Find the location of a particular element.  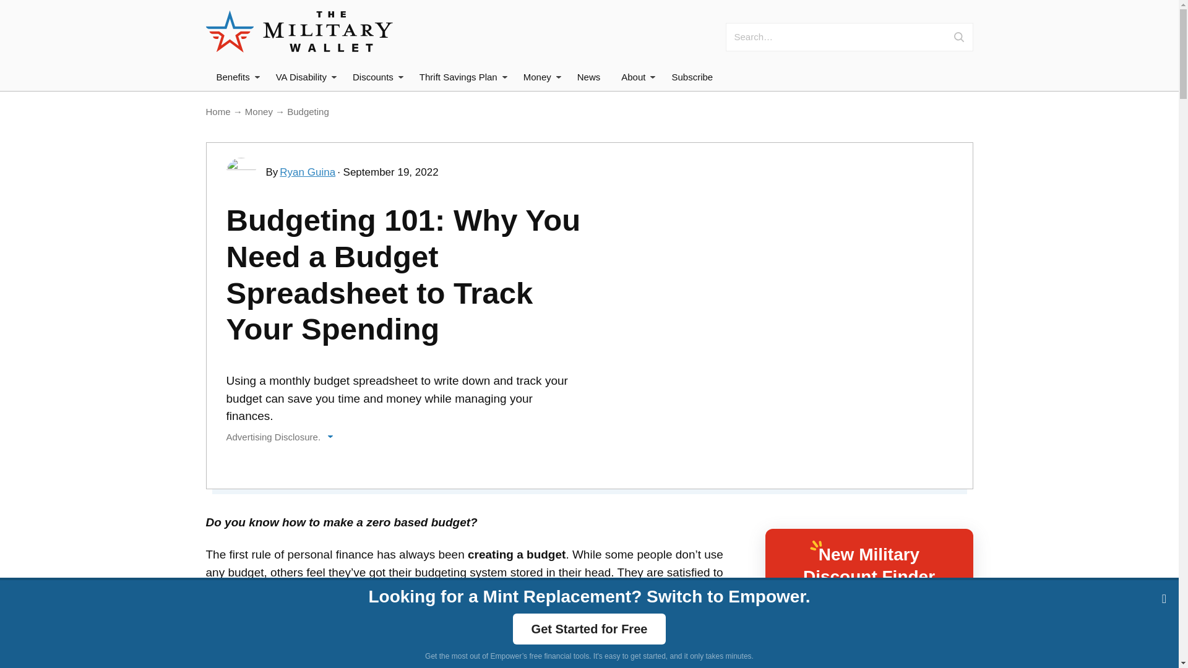

Thrift Savings Plan is located at coordinates (460, 77).